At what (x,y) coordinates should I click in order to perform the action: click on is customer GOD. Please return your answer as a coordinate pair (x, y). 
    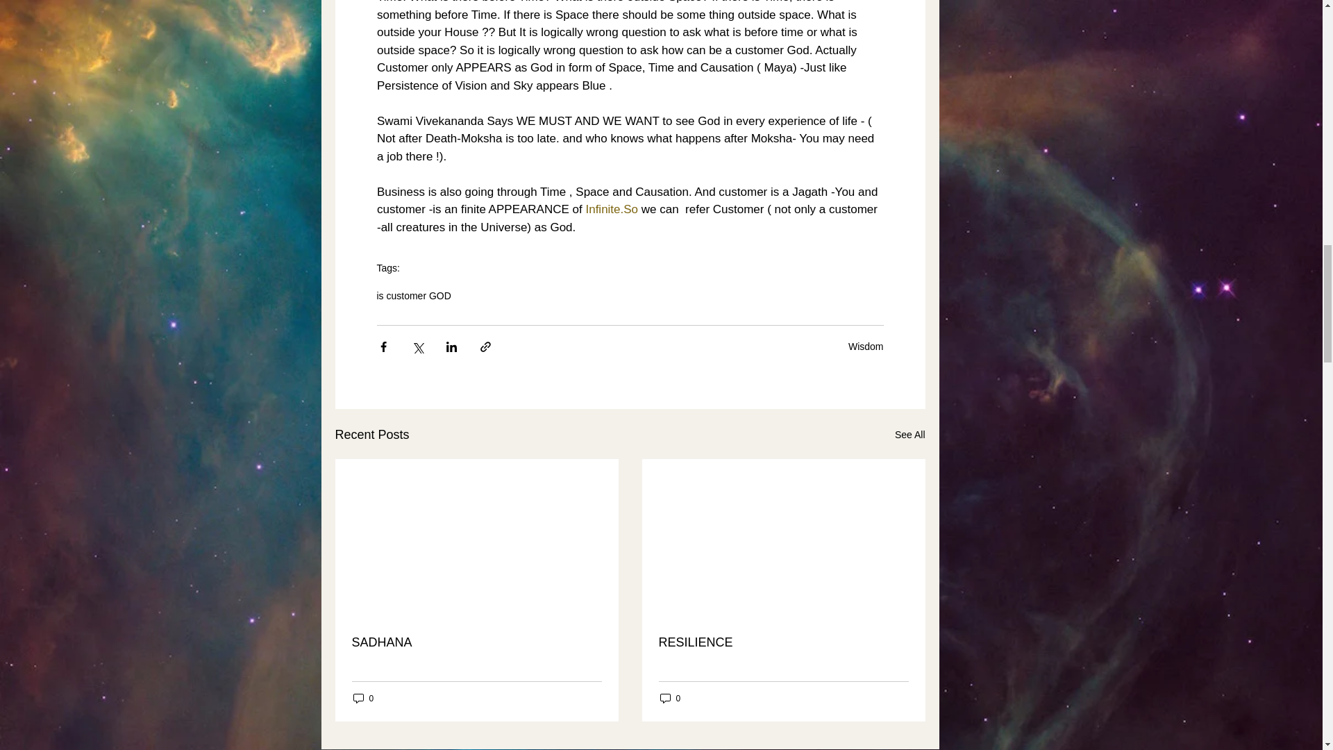
    Looking at the image, I should click on (412, 296).